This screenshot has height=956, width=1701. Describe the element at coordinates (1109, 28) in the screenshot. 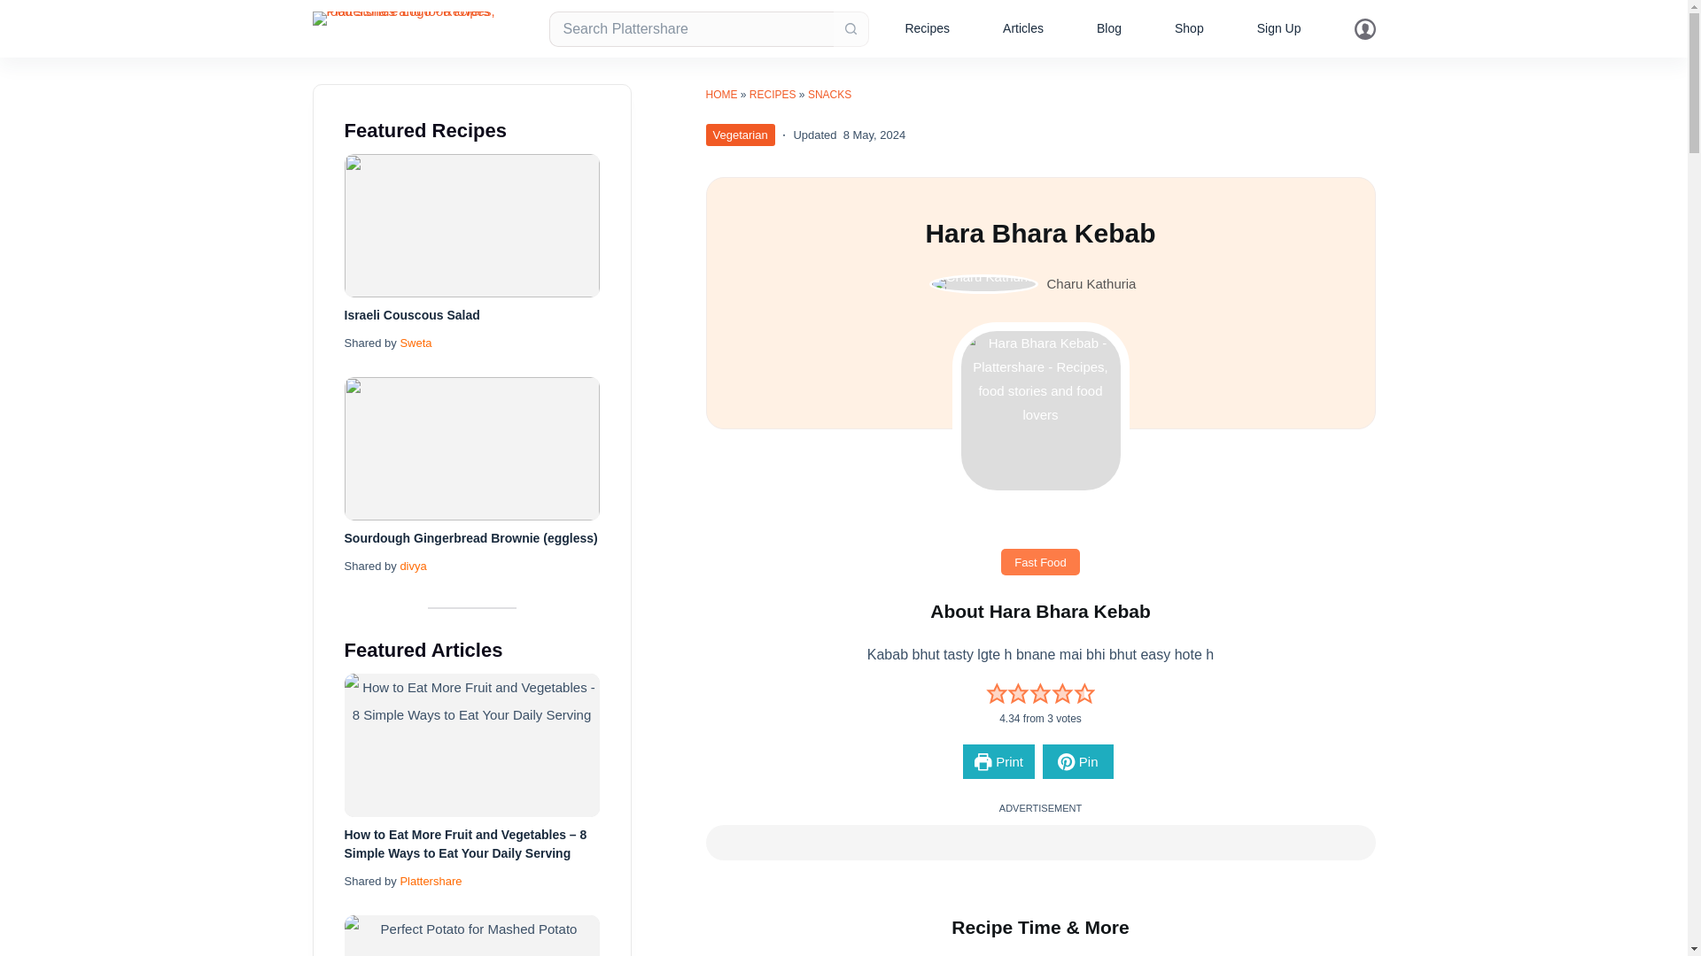

I see `Blog` at that location.